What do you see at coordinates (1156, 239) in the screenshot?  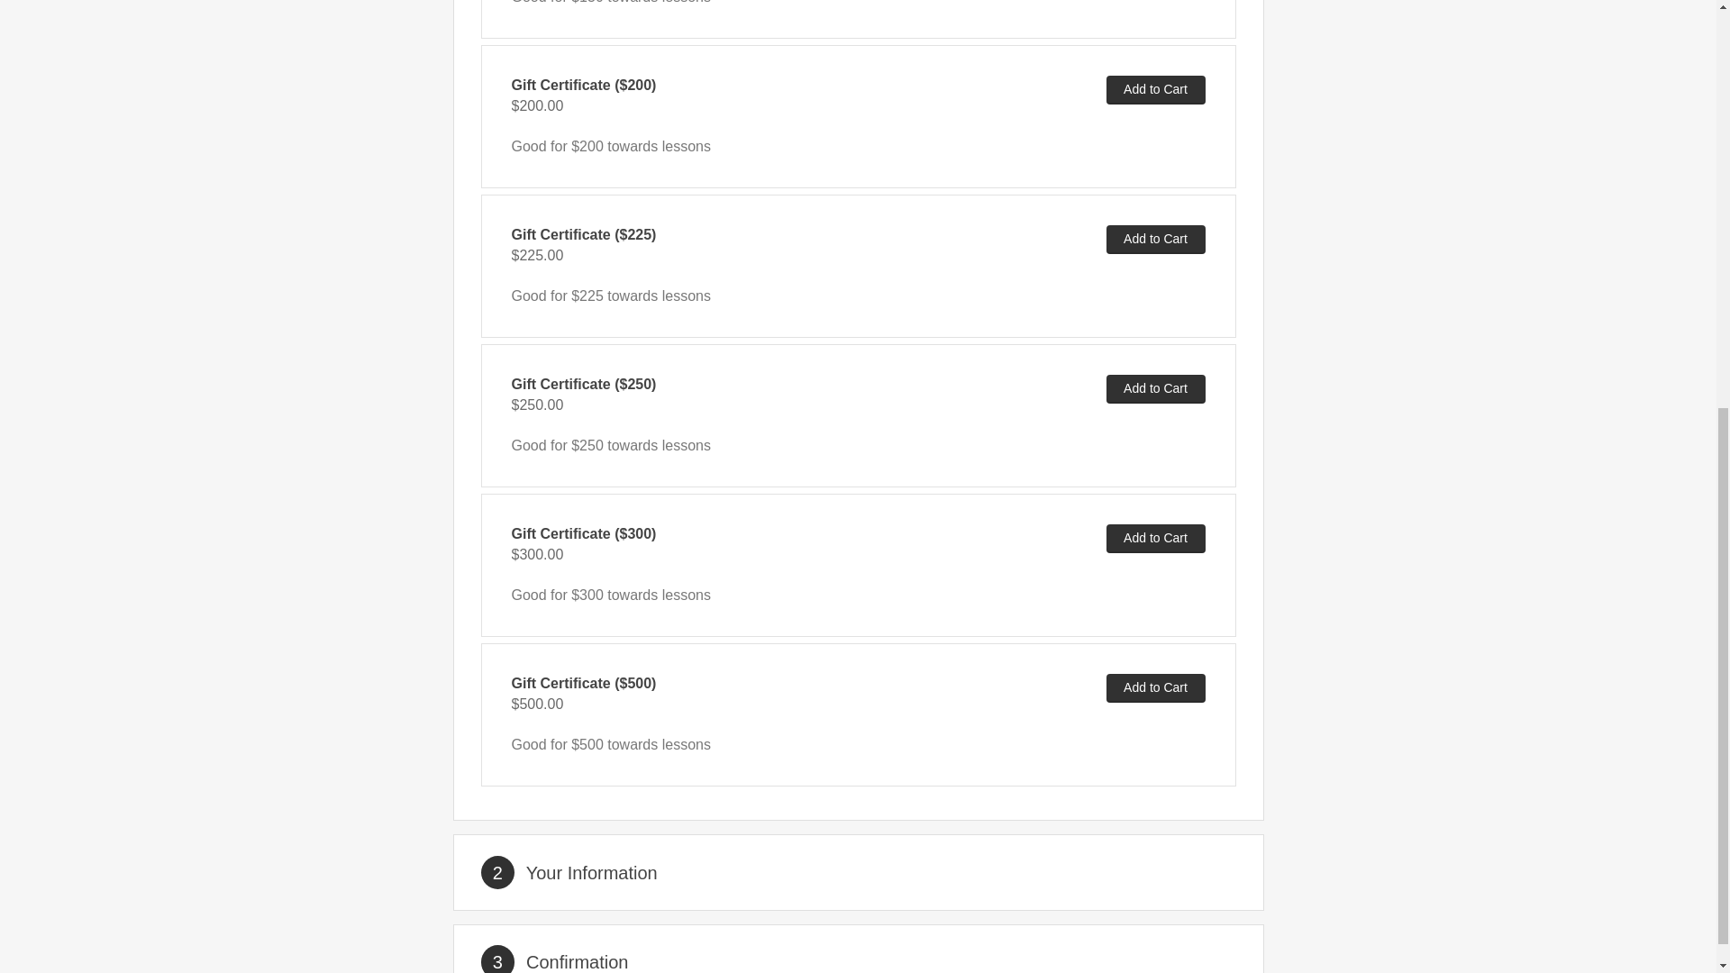 I see `Add to Cart` at bounding box center [1156, 239].